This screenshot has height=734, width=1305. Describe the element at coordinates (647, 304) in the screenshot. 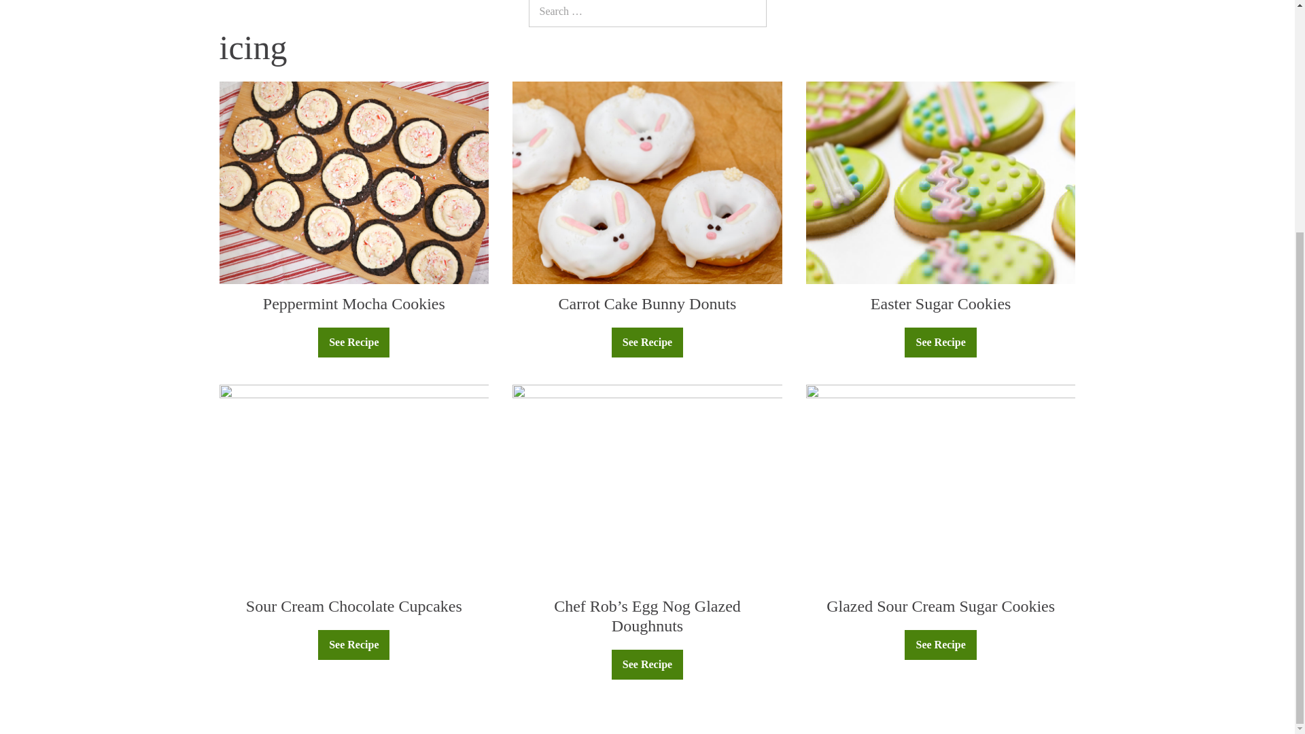

I see `Carrot Cake Bunny Donuts` at that location.